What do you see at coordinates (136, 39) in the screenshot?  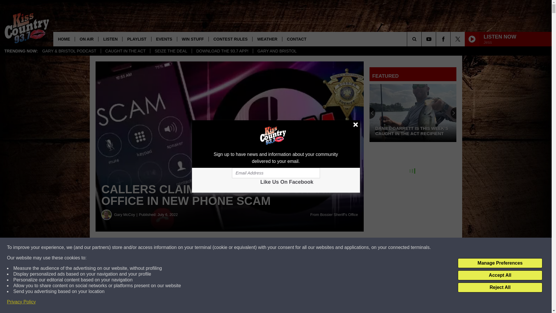 I see `PLAYLIST` at bounding box center [136, 39].